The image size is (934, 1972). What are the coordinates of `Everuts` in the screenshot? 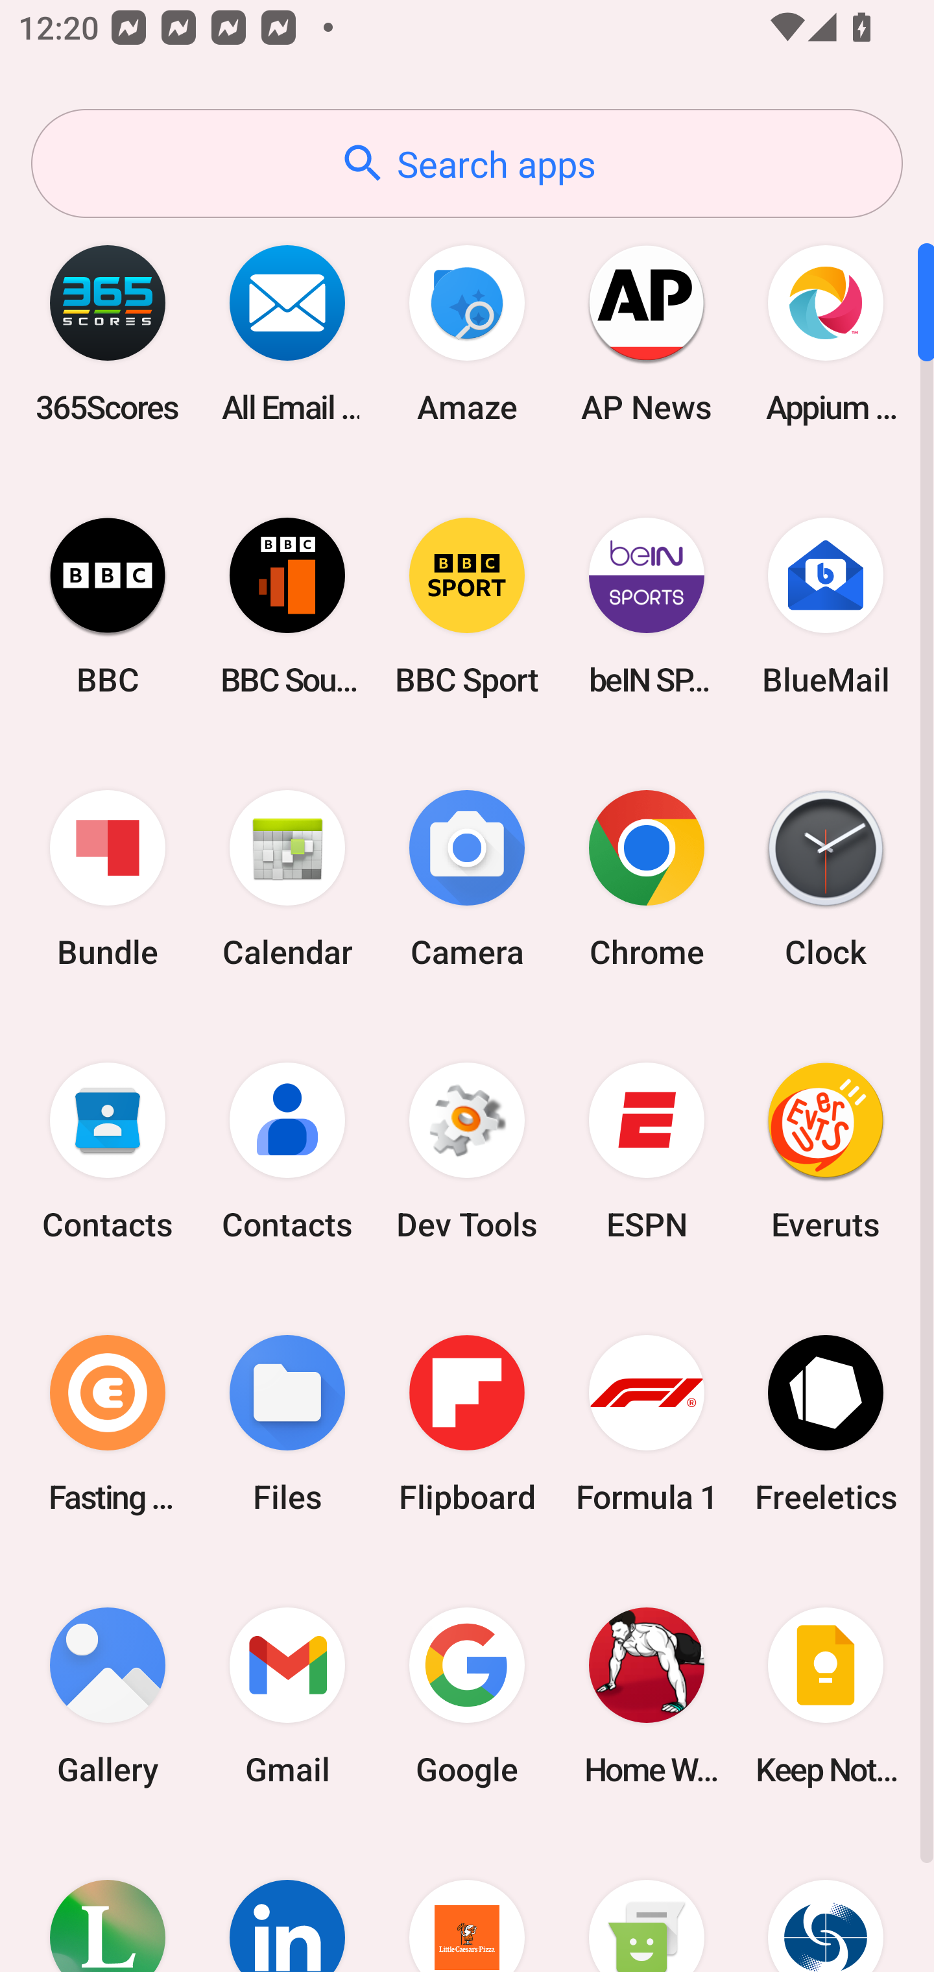 It's located at (826, 1151).